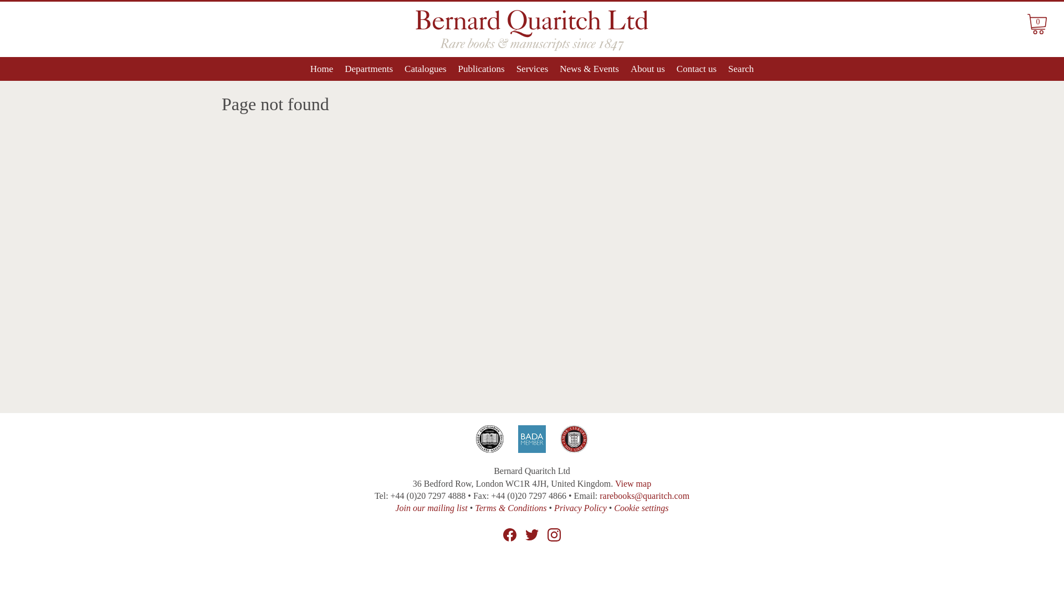 Image resolution: width=1064 pixels, height=598 pixels. What do you see at coordinates (426, 69) in the screenshot?
I see `Catalogues` at bounding box center [426, 69].